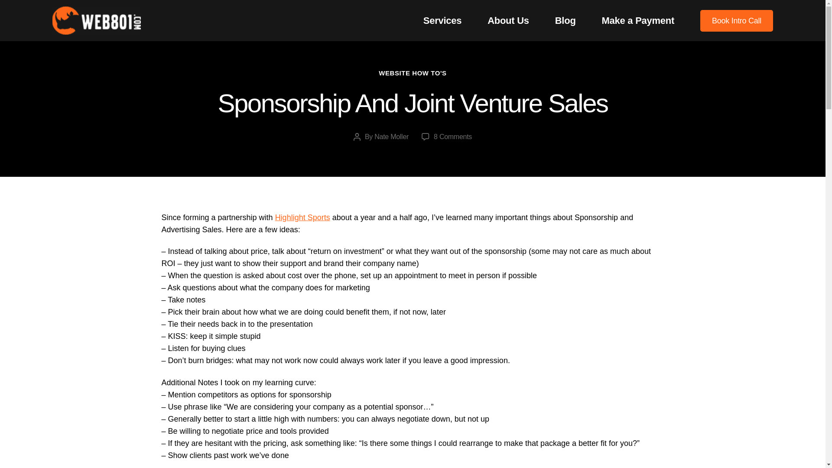  I want to click on Services, so click(442, 21).